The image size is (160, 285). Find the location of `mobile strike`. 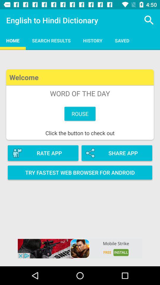

mobile strike is located at coordinates (80, 248).